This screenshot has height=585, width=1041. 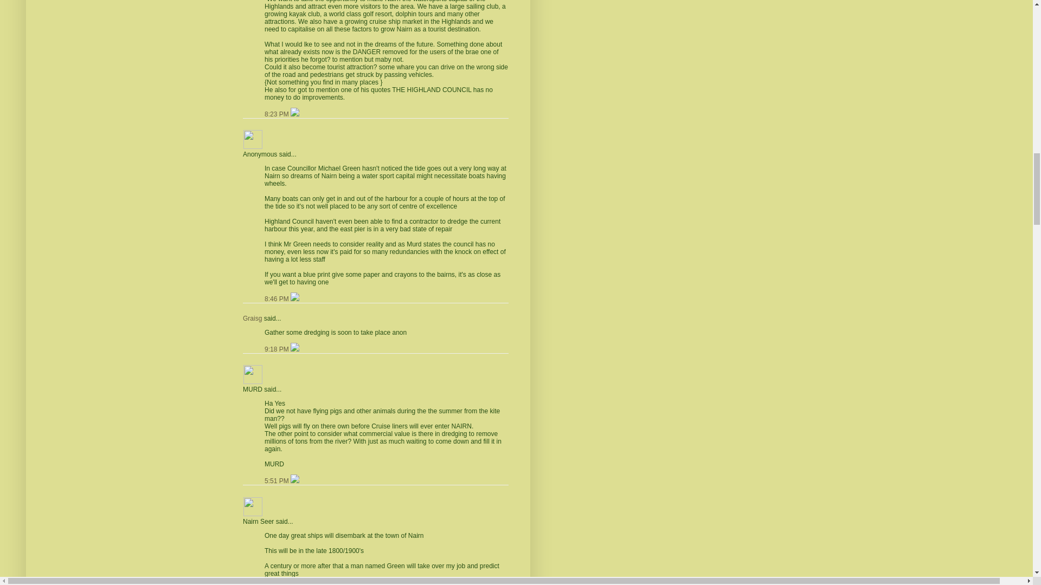 What do you see at coordinates (252, 318) in the screenshot?
I see `Graisg` at bounding box center [252, 318].